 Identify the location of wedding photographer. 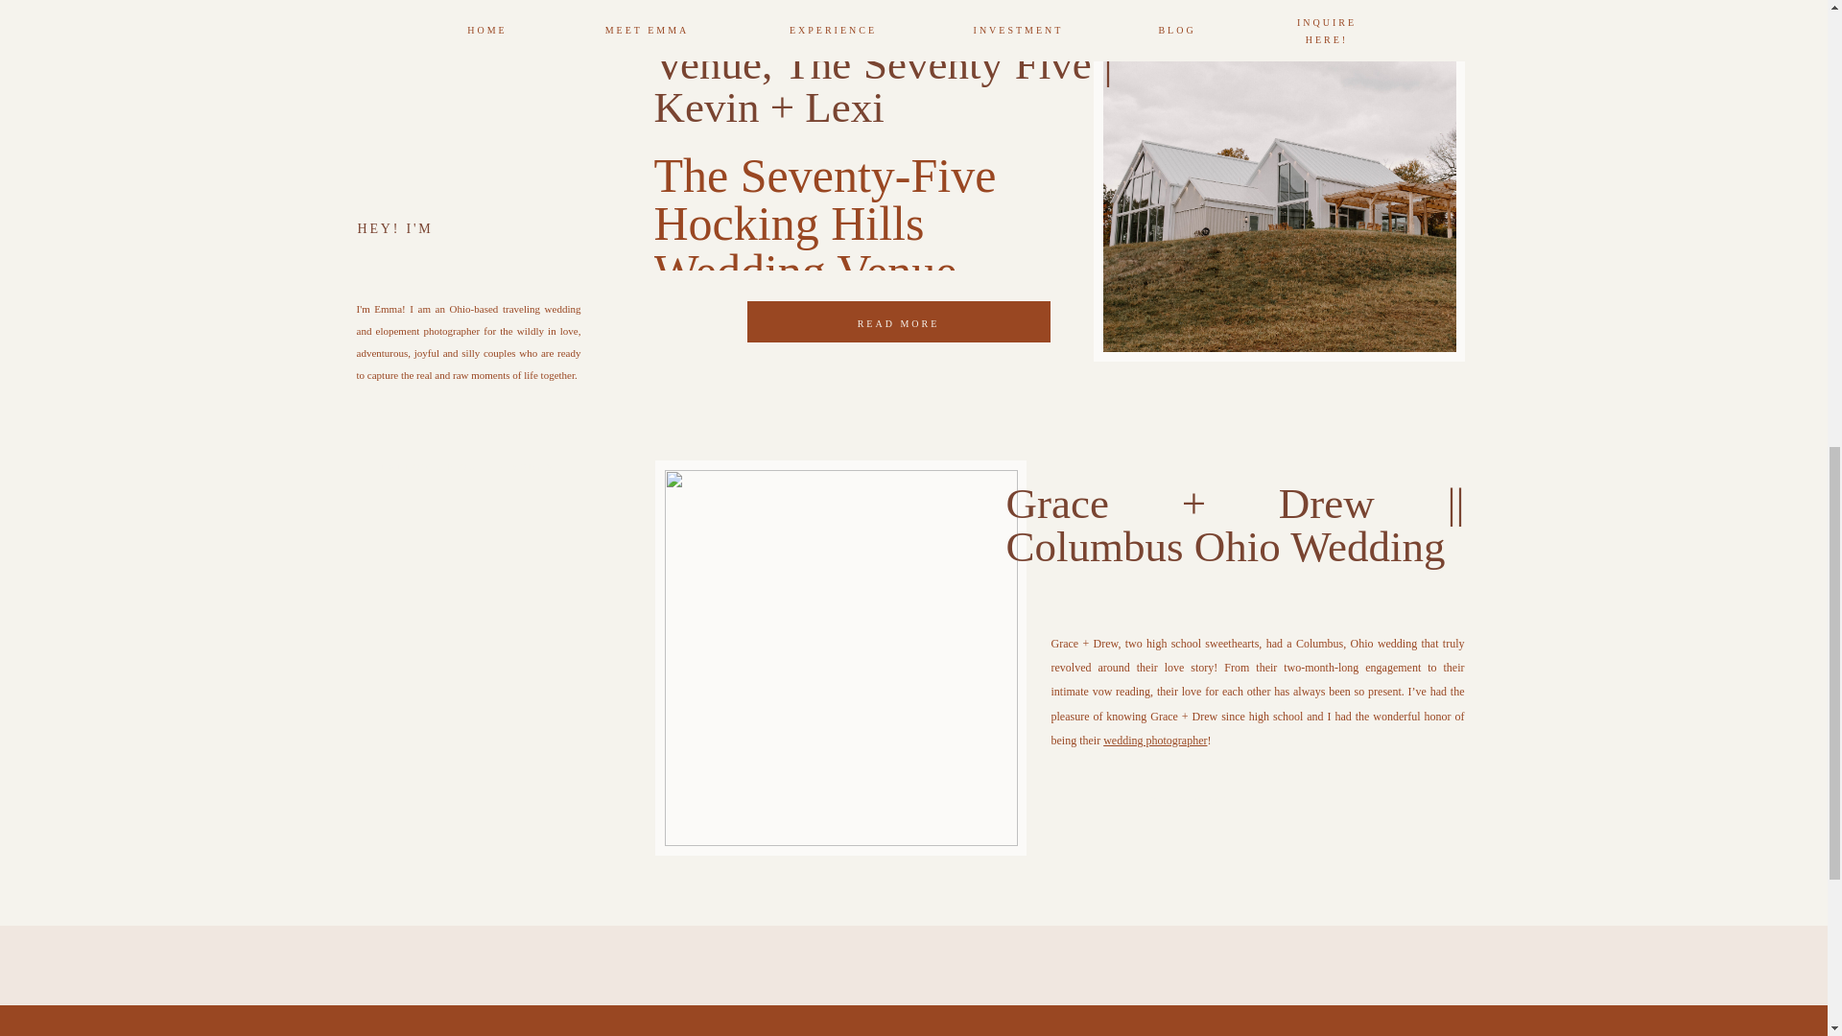
(1155, 740).